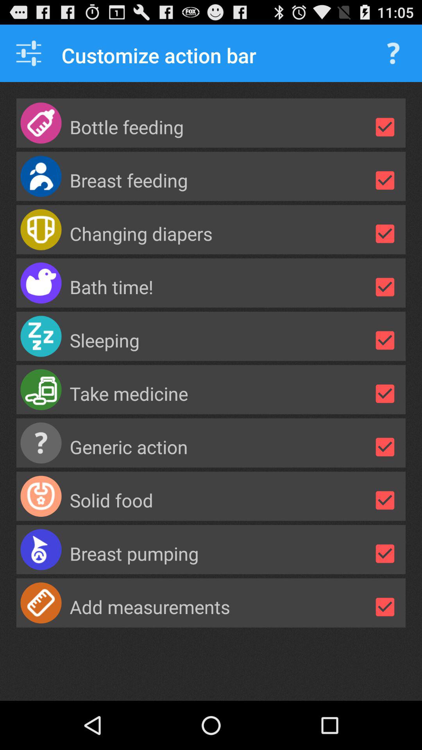 Image resolution: width=422 pixels, height=750 pixels. I want to click on question mark, so click(393, 53).